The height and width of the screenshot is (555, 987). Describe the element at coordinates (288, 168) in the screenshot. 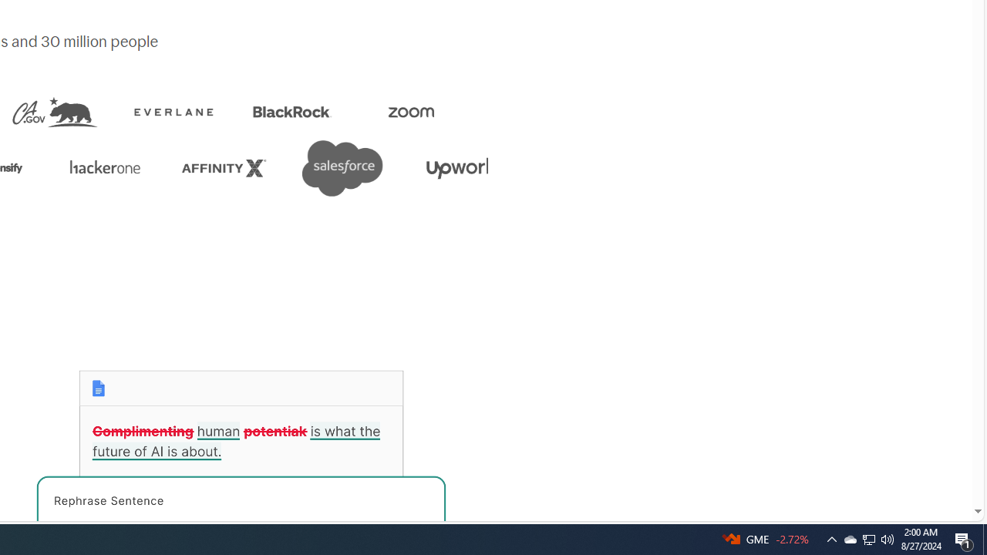

I see `Hacker One` at that location.